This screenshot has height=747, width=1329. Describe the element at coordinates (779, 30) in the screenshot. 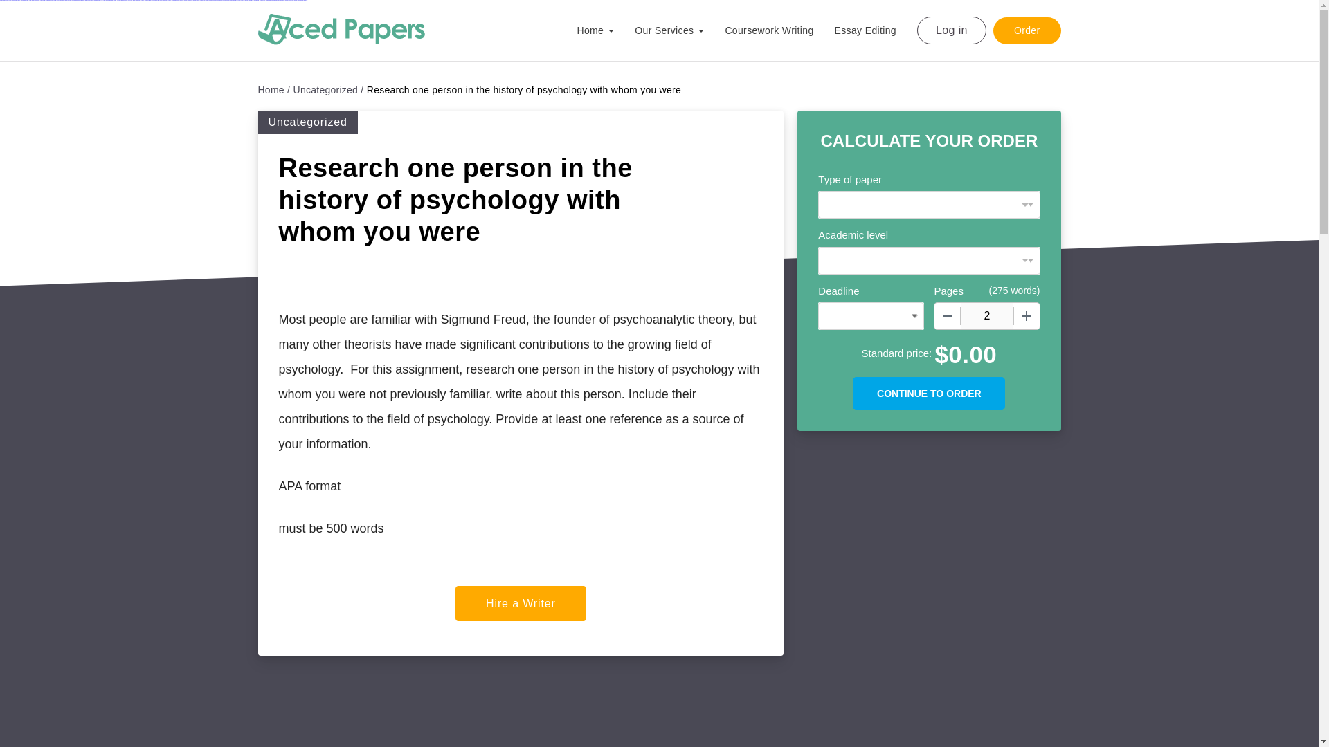

I see `Coursework Writing` at that location.